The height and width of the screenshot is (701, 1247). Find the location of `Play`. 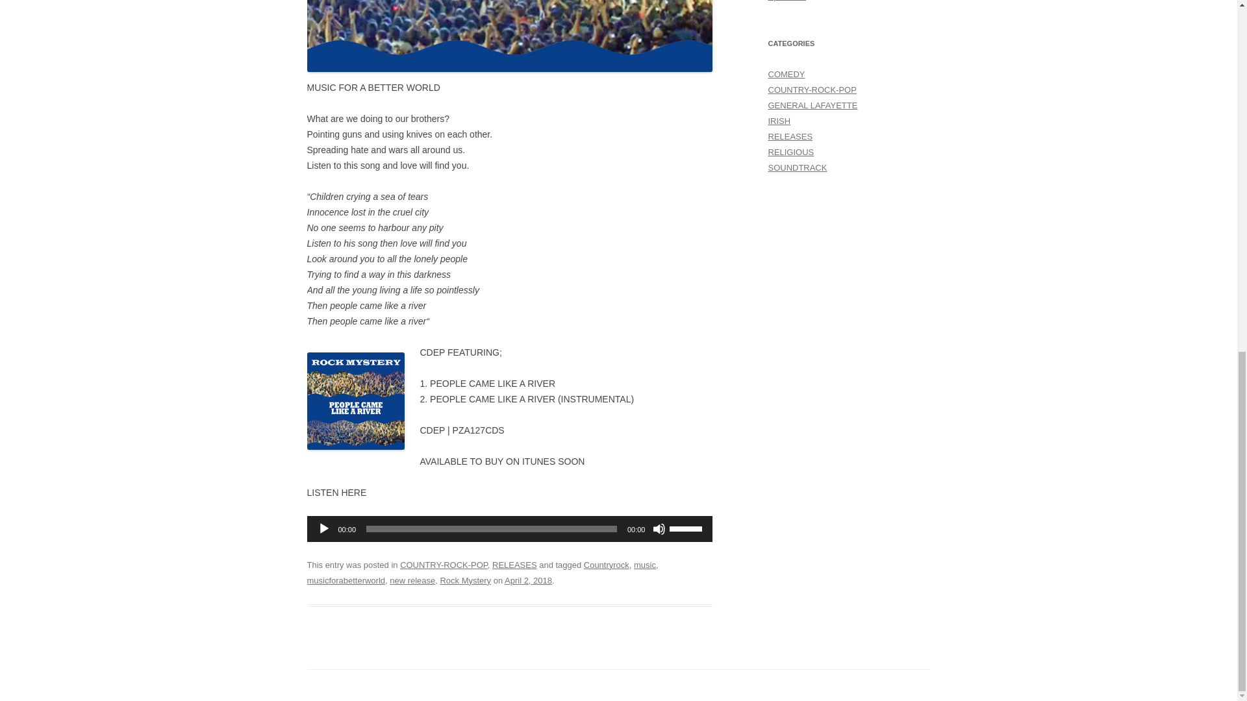

Play is located at coordinates (323, 528).